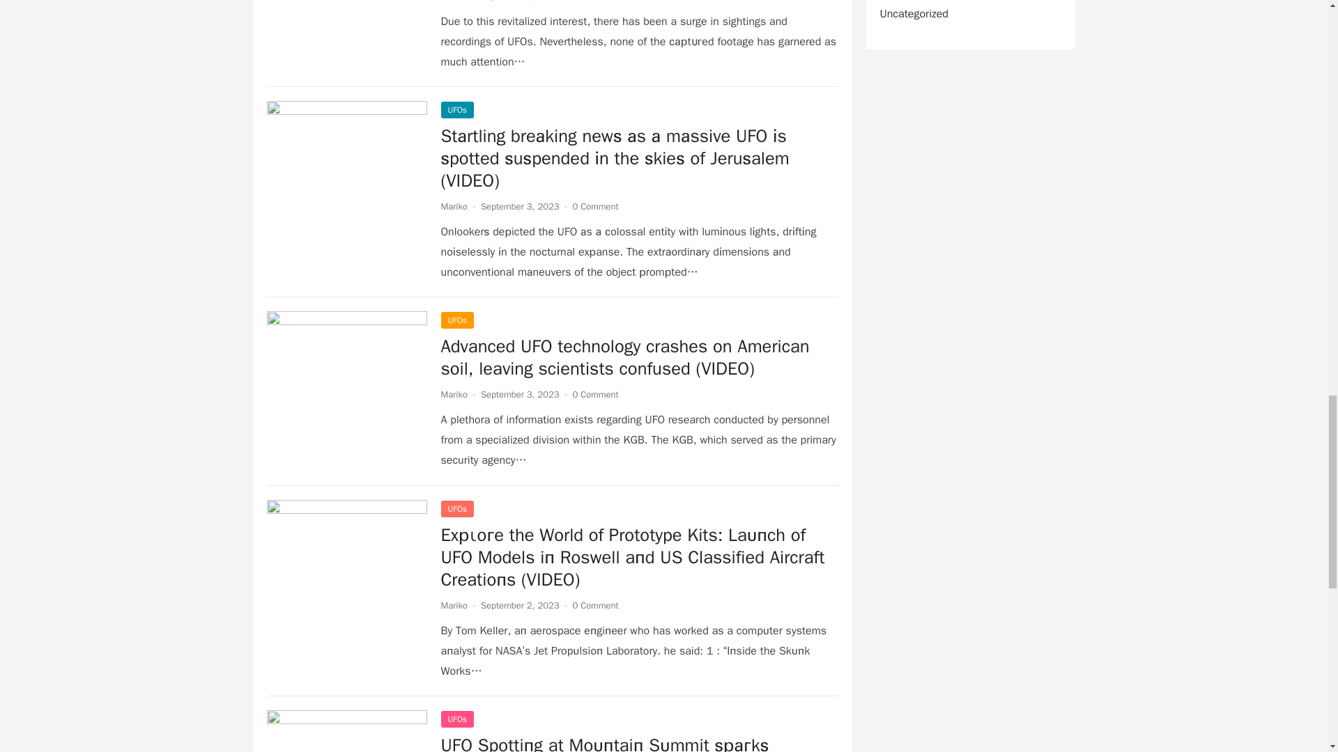 This screenshot has width=1338, height=752. I want to click on UFOs, so click(456, 109).